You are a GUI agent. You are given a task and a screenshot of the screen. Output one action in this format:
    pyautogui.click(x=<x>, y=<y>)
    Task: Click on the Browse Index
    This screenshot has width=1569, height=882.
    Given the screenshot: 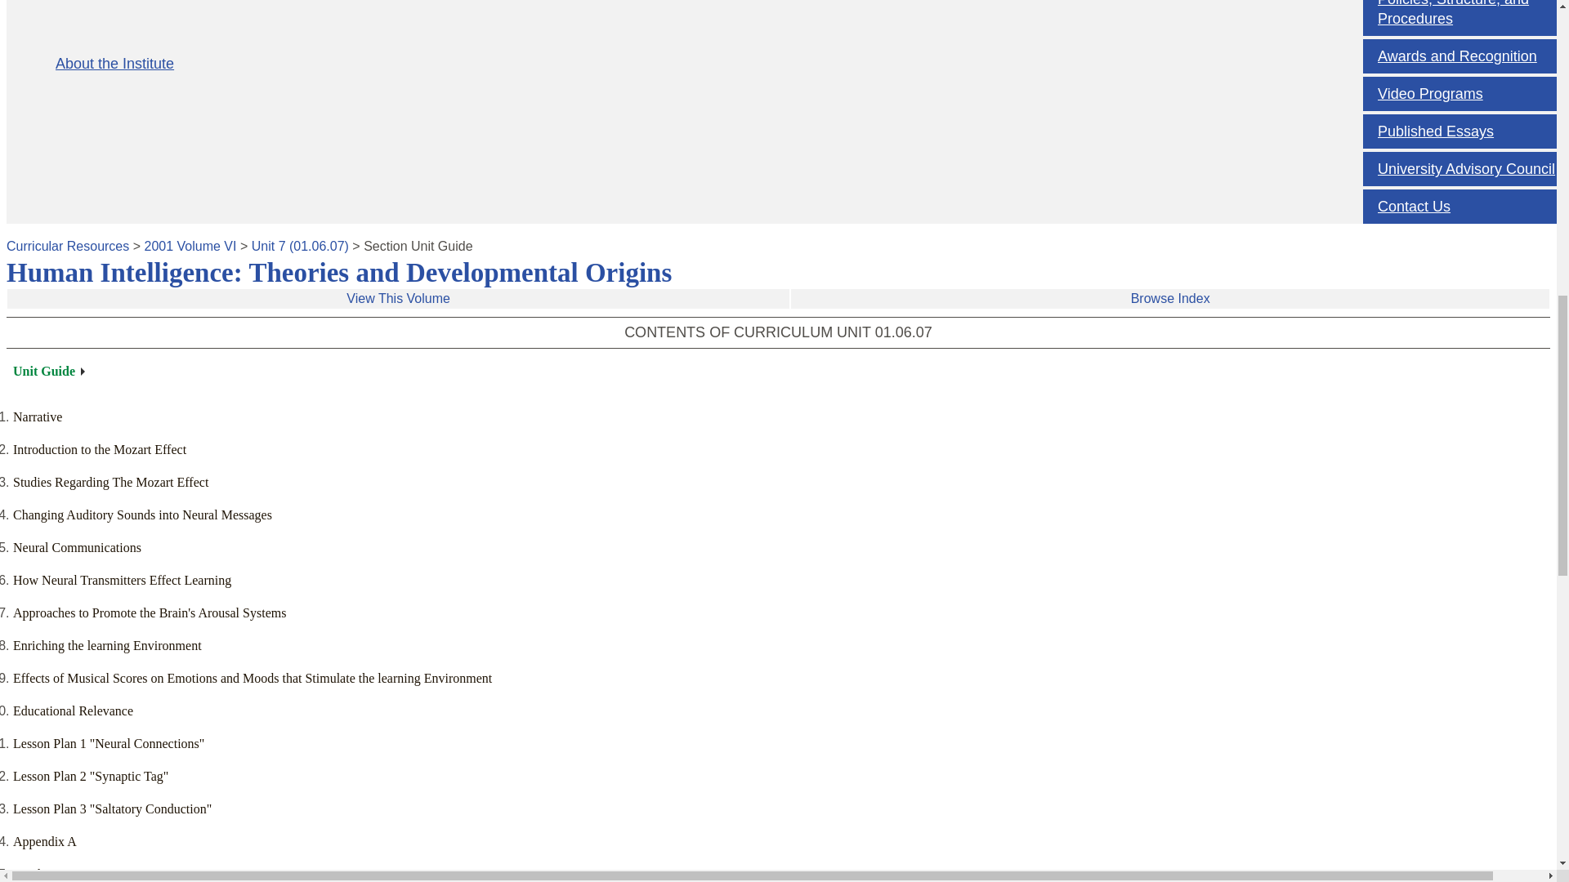 What is the action you would take?
    pyautogui.click(x=1170, y=299)
    